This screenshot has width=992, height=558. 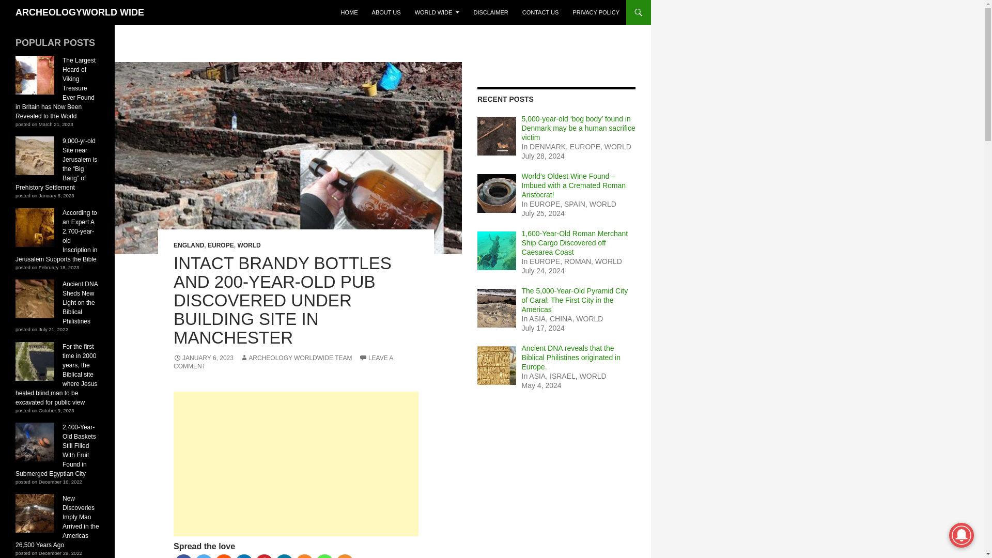 I want to click on Linkedin, so click(x=244, y=556).